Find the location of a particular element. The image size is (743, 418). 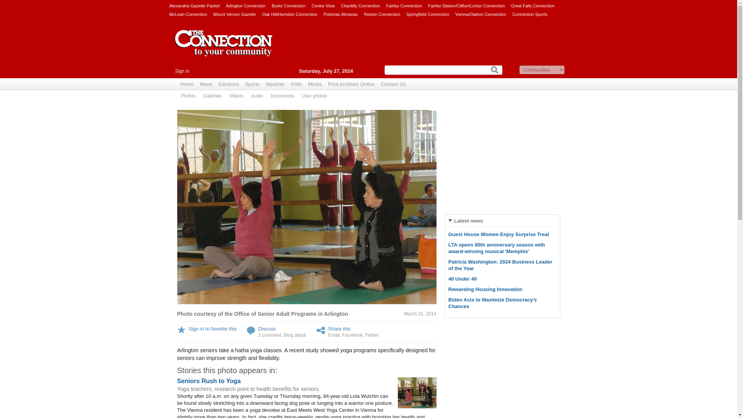

Reston Connection is located at coordinates (382, 14).